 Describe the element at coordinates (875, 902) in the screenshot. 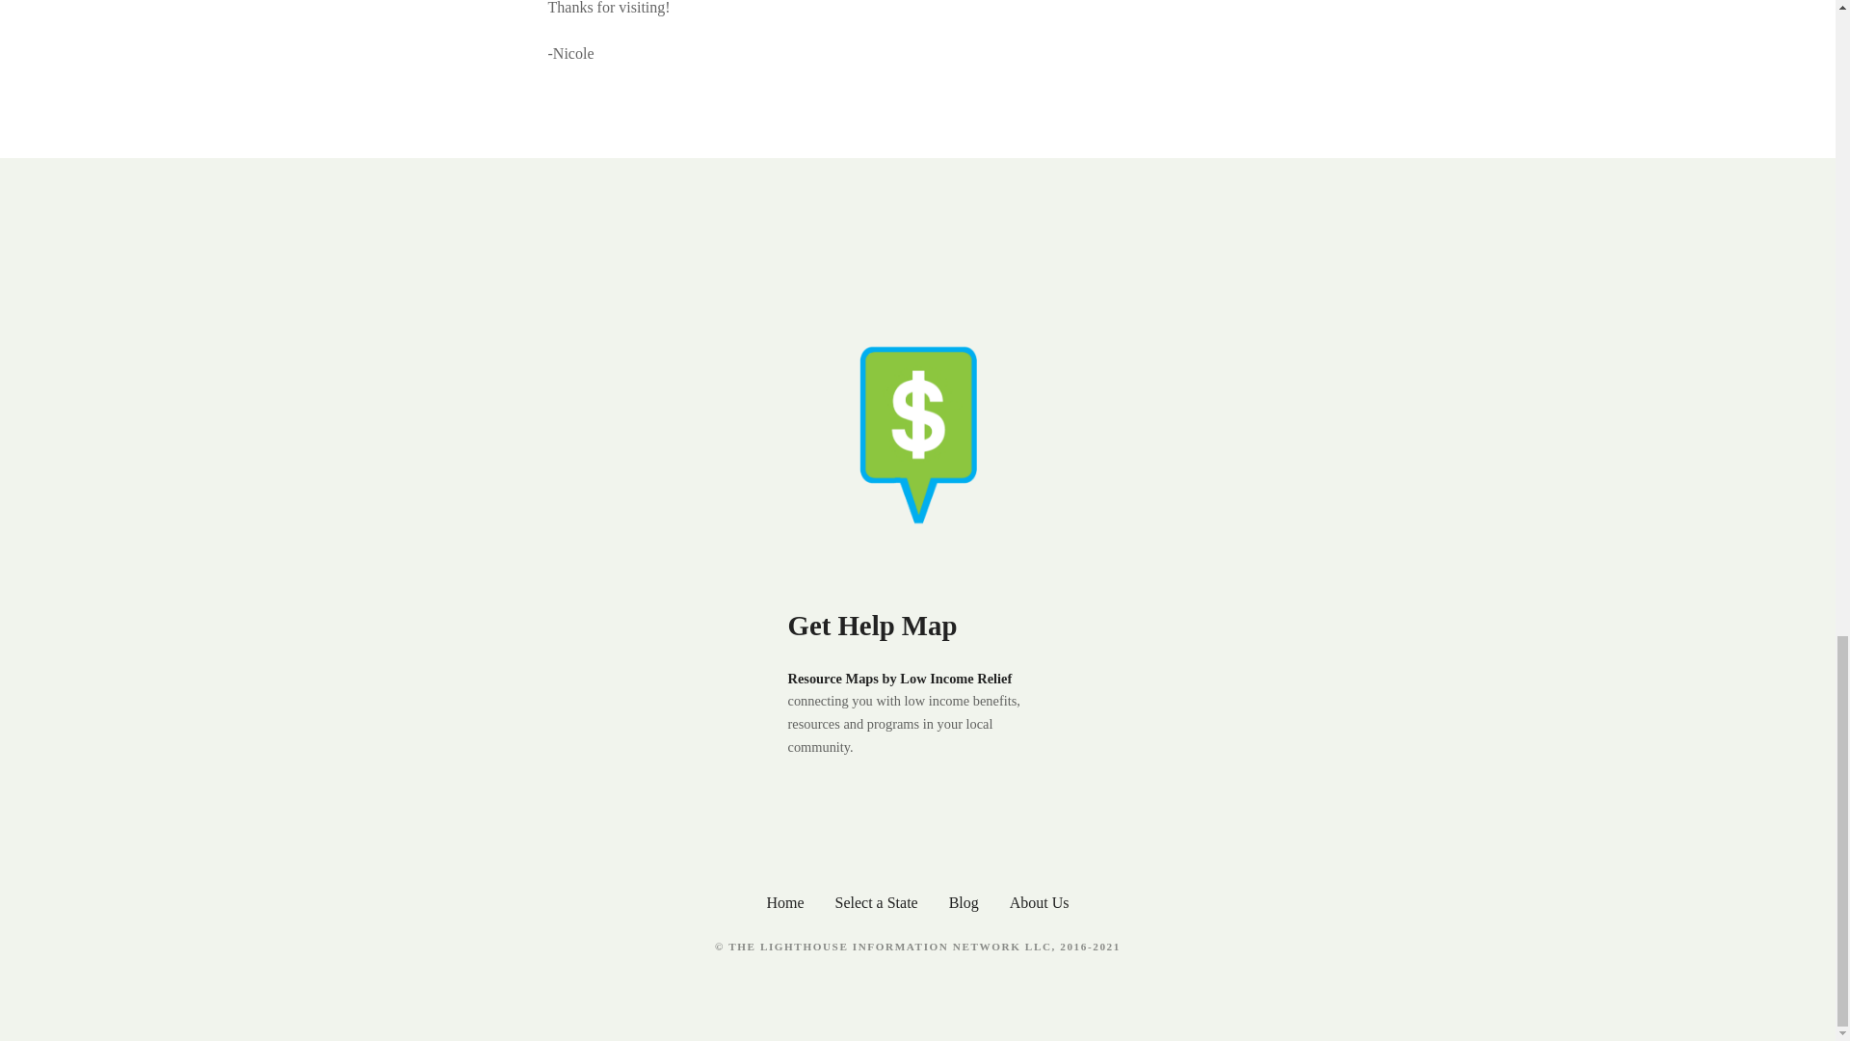

I see `Select a State` at that location.